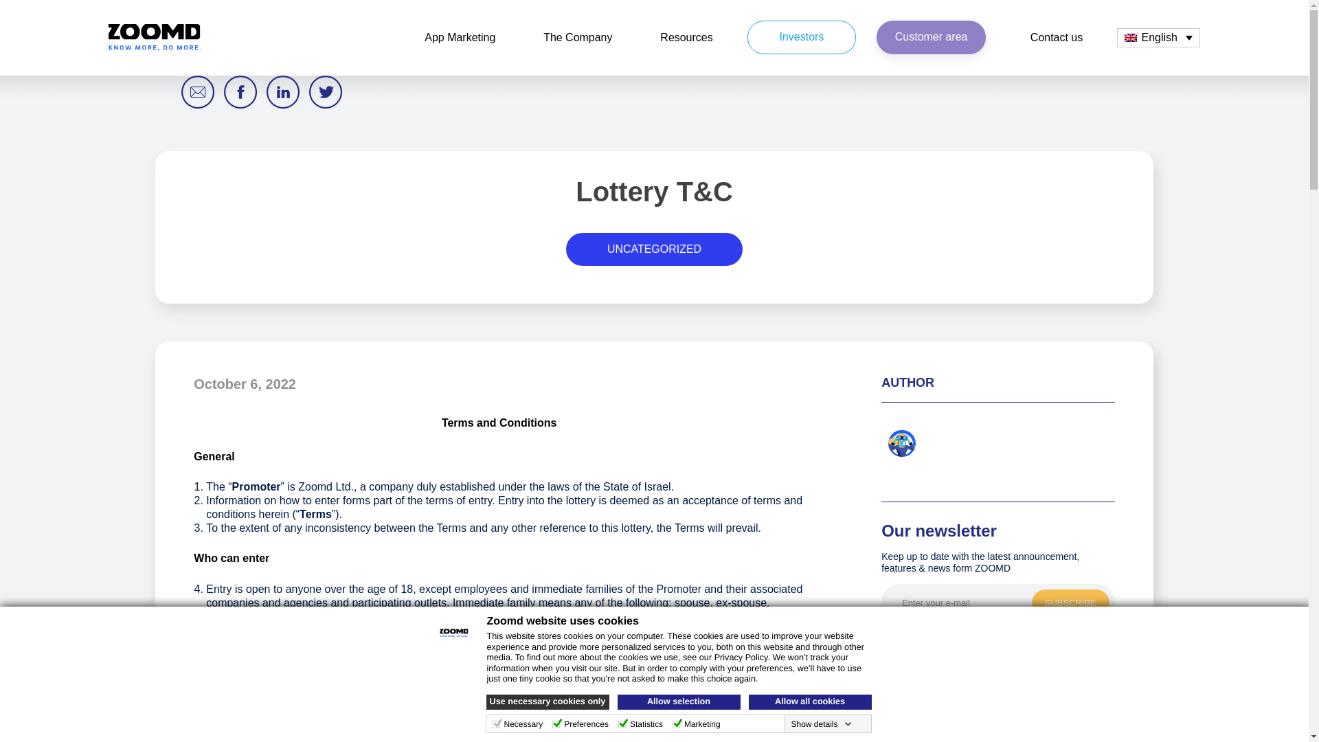 The height and width of the screenshot is (742, 1319). Describe the element at coordinates (548, 701) in the screenshot. I see `Use necessary cookies only` at that location.